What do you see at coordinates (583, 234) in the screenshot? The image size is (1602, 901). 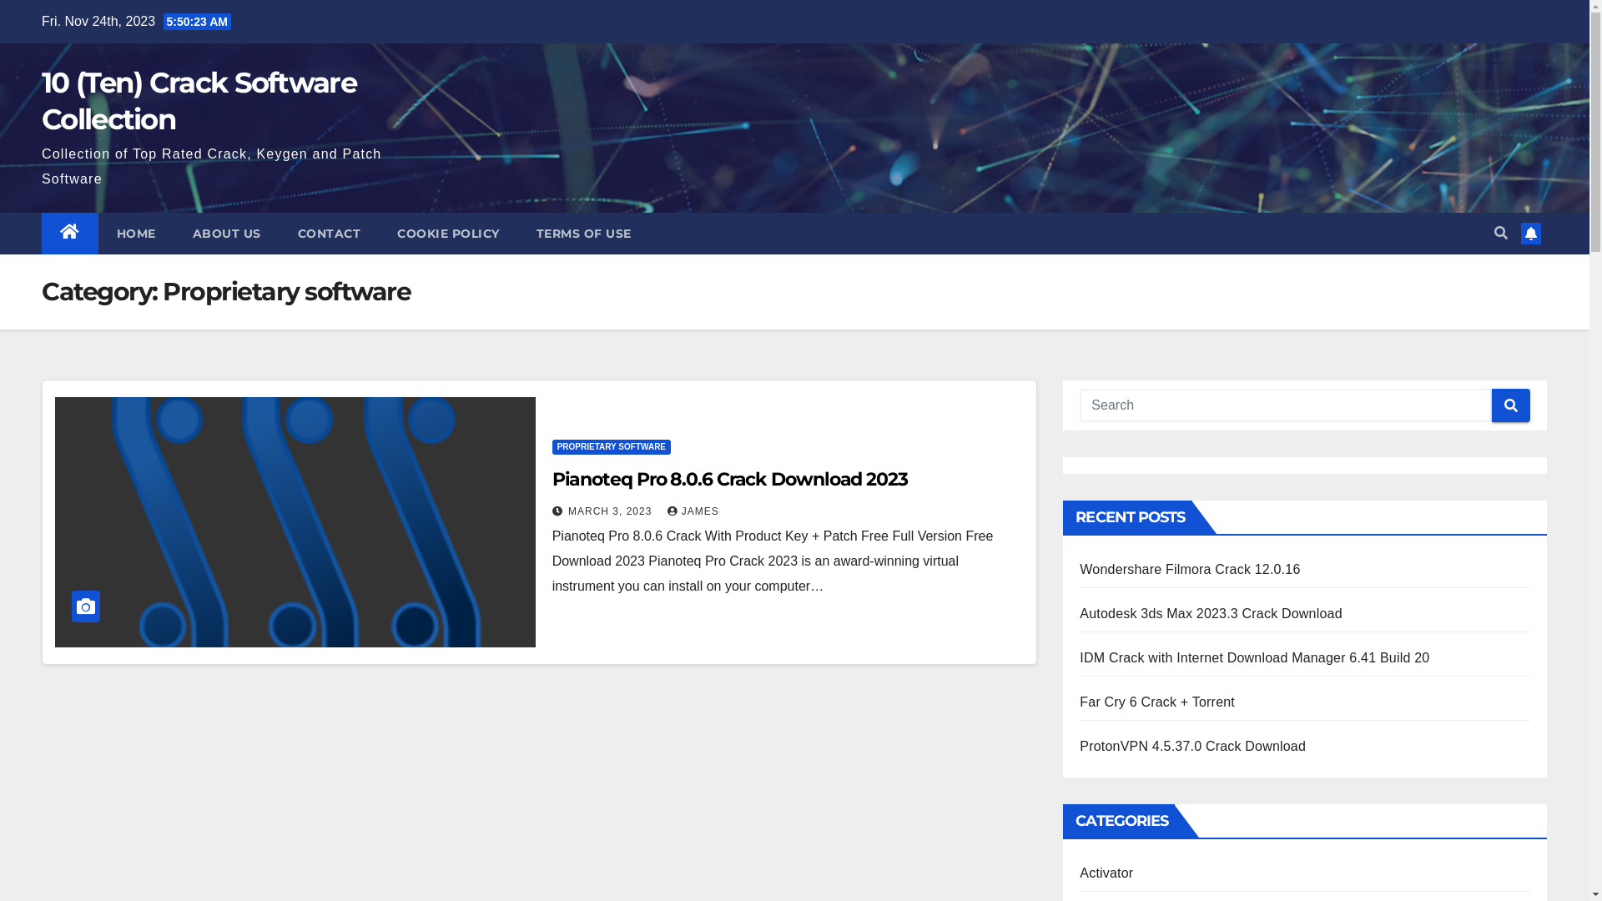 I see `TERMS OF USE` at bounding box center [583, 234].